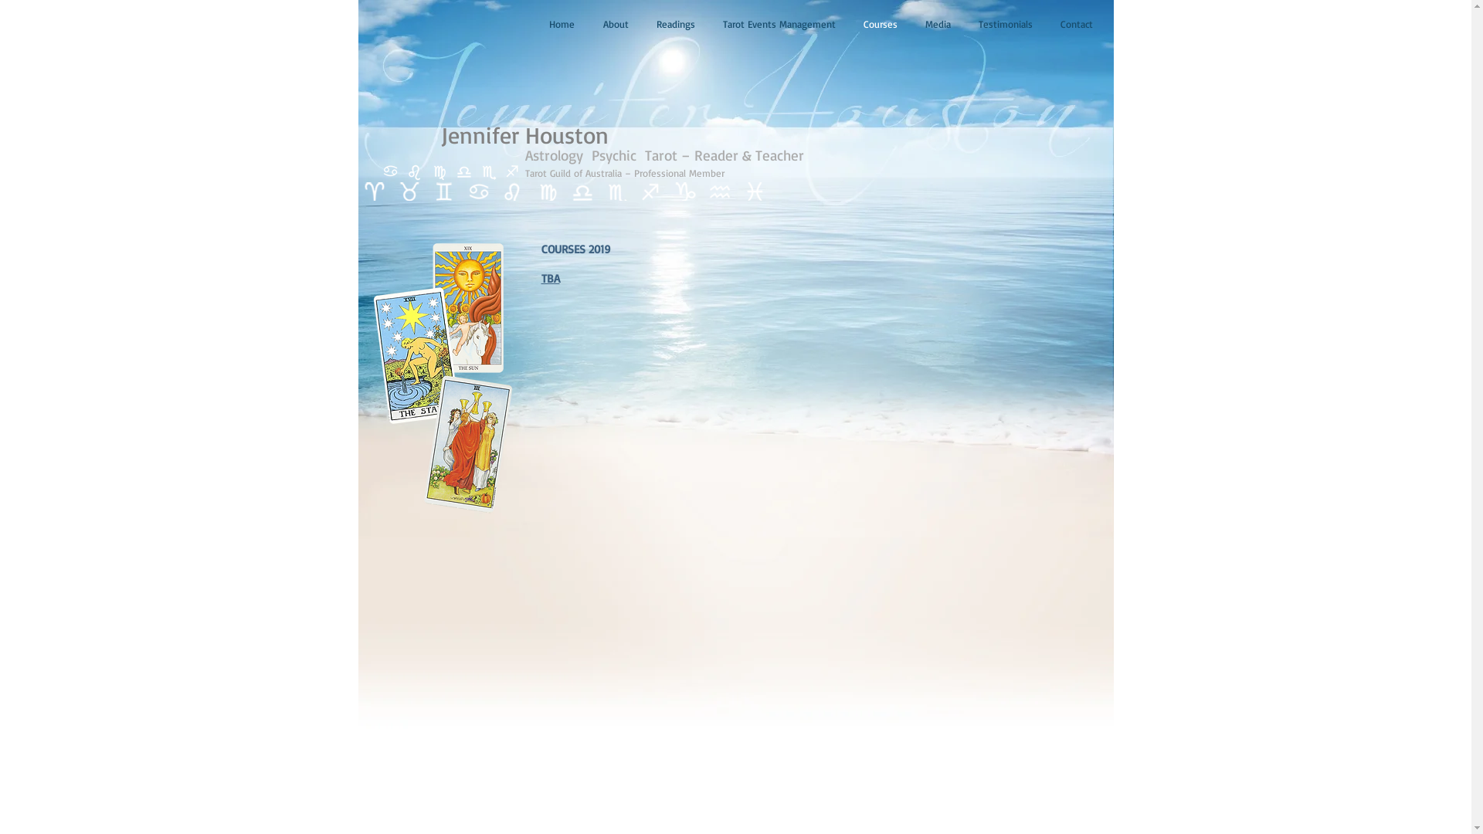  I want to click on Courses, so click(881, 25).